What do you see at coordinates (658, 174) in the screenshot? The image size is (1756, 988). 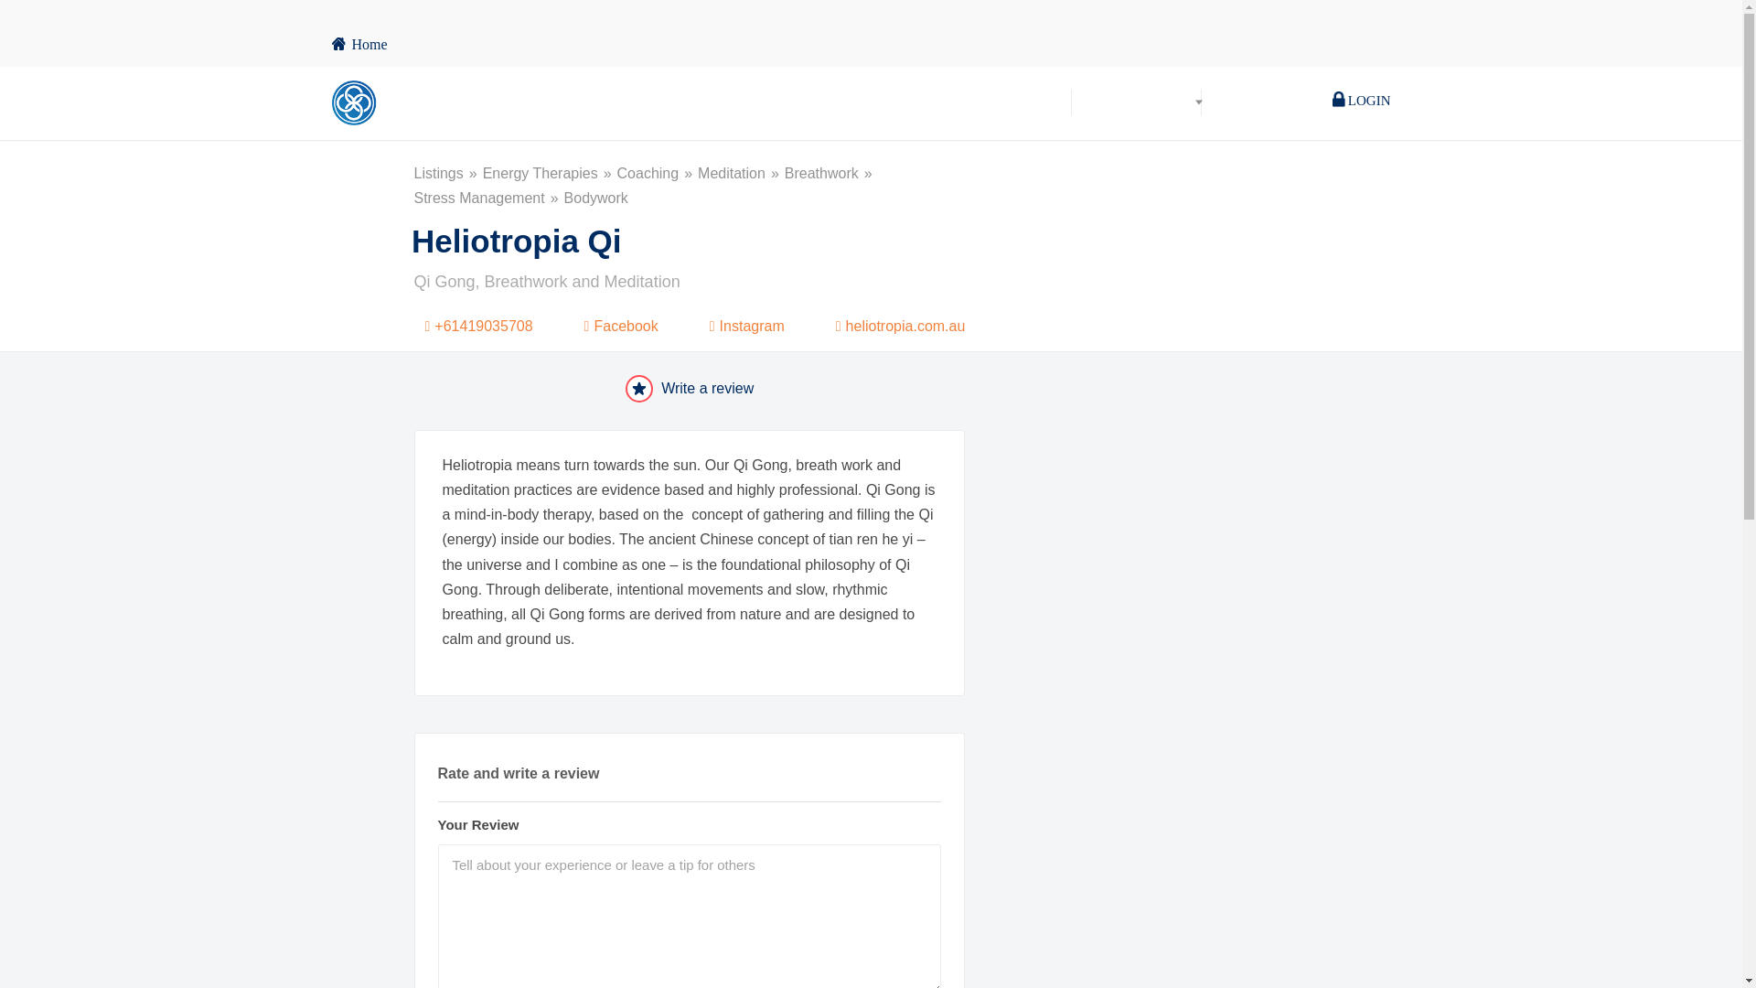 I see `Coaching` at bounding box center [658, 174].